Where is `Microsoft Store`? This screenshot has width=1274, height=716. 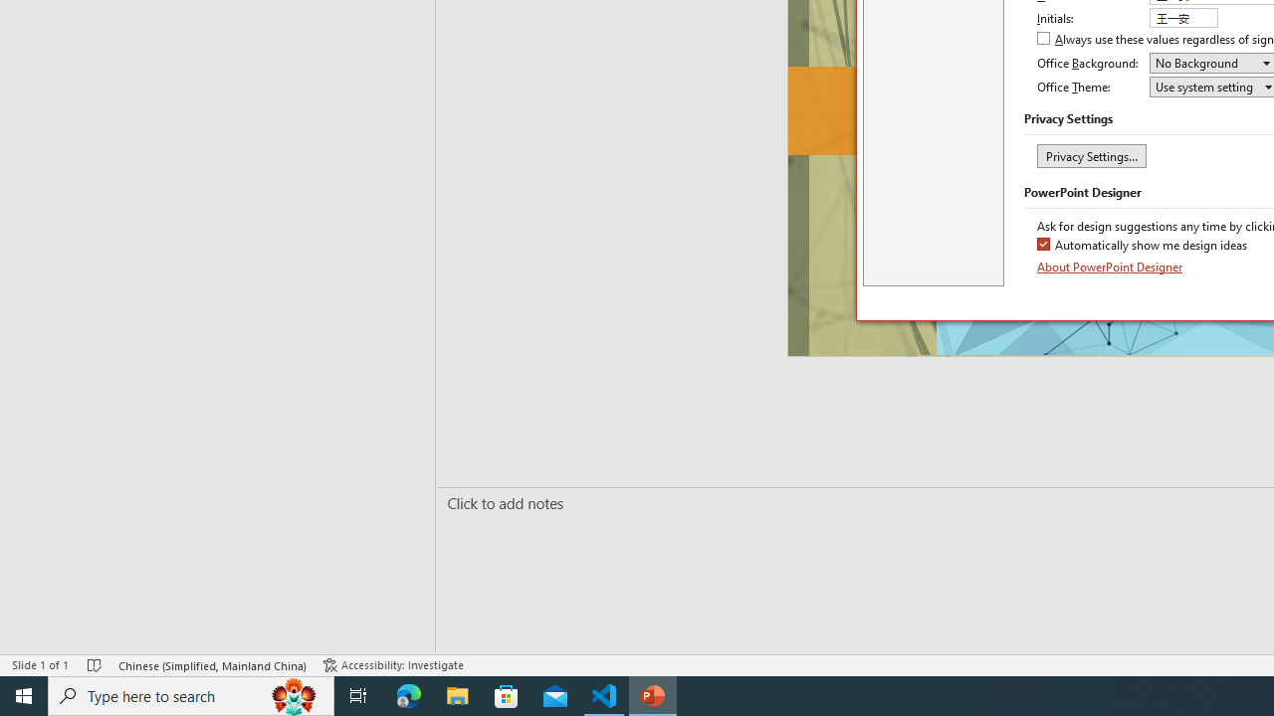
Microsoft Store is located at coordinates (507, 696).